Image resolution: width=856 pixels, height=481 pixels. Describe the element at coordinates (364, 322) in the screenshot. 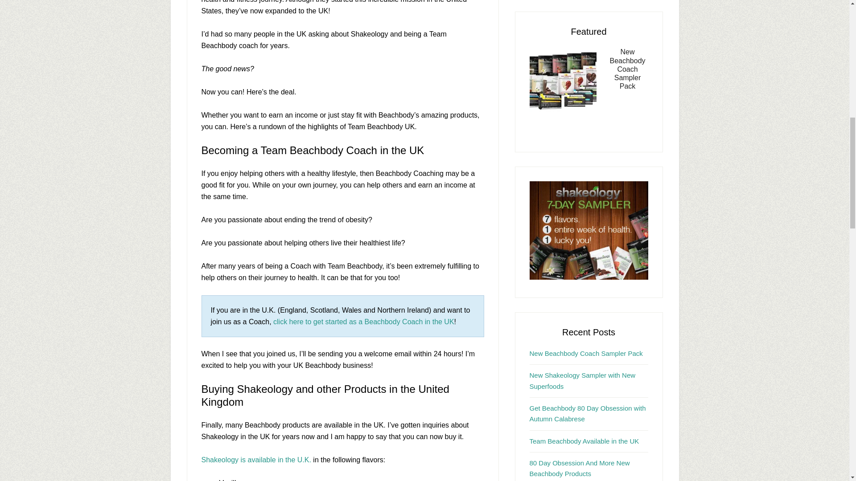

I see `click here to get started as a Beachbody Coach in the UK` at that location.